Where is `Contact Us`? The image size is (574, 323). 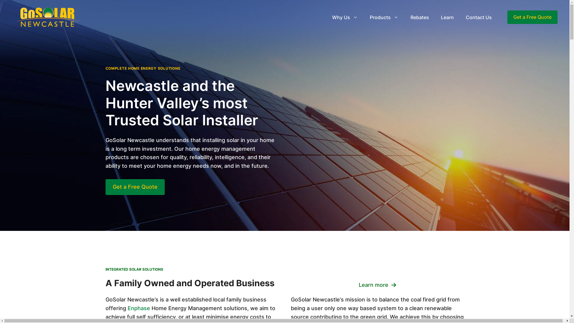 Contact Us is located at coordinates (479, 17).